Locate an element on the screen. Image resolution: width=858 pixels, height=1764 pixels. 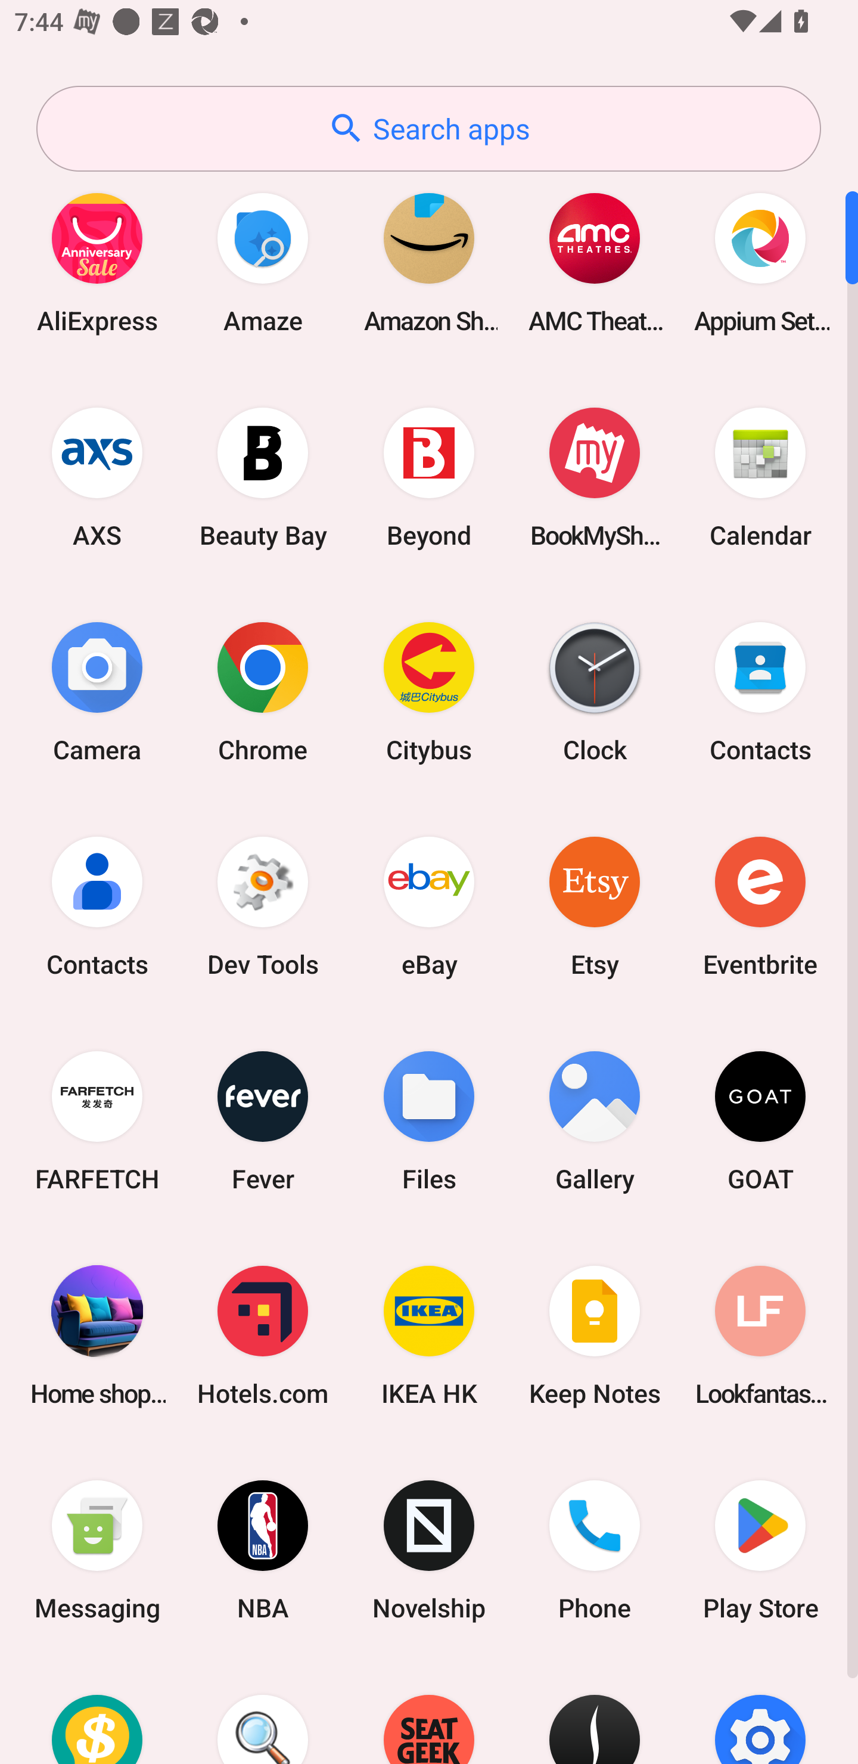
AliExpress is located at coordinates (97, 262).